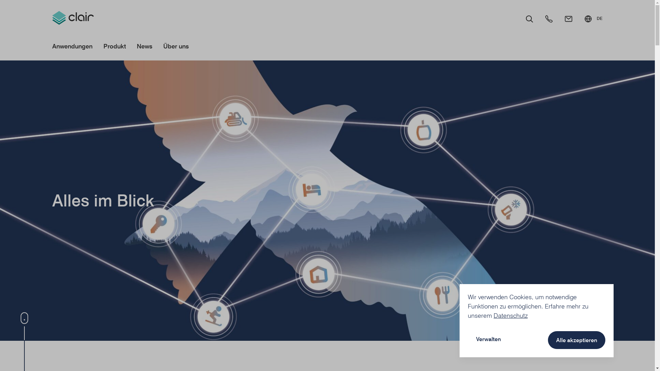  Describe the element at coordinates (72, 47) in the screenshot. I see `Anwendungen` at that location.